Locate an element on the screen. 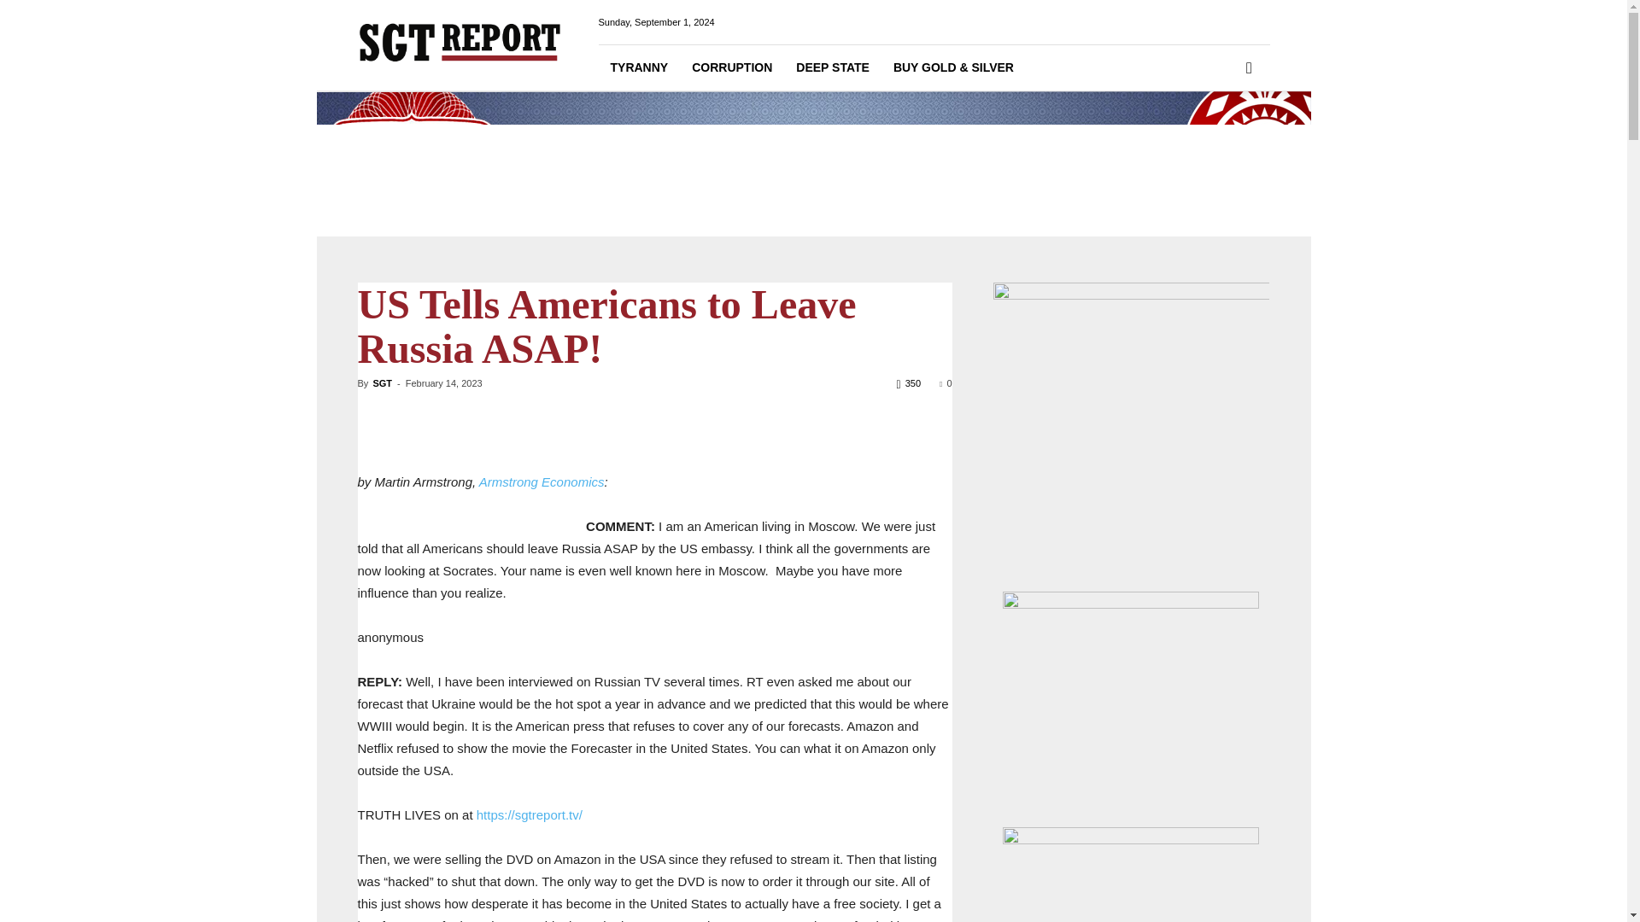 This screenshot has width=1640, height=922. Search is located at coordinates (1221, 138).